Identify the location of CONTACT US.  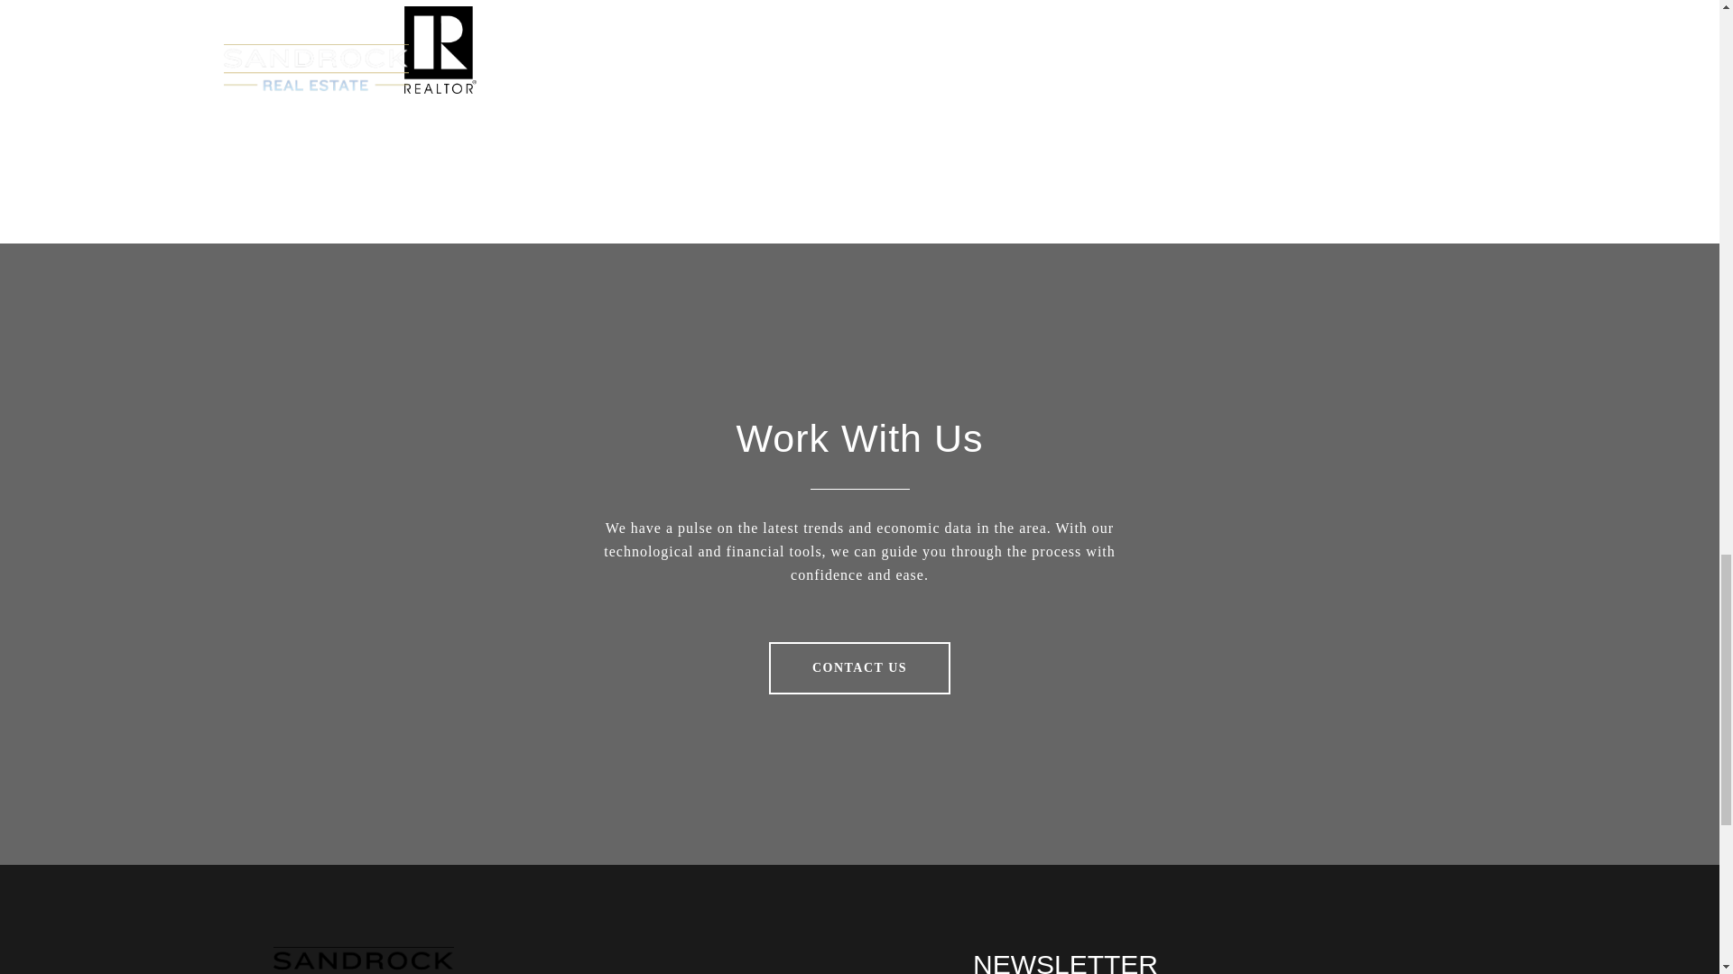
(859, 667).